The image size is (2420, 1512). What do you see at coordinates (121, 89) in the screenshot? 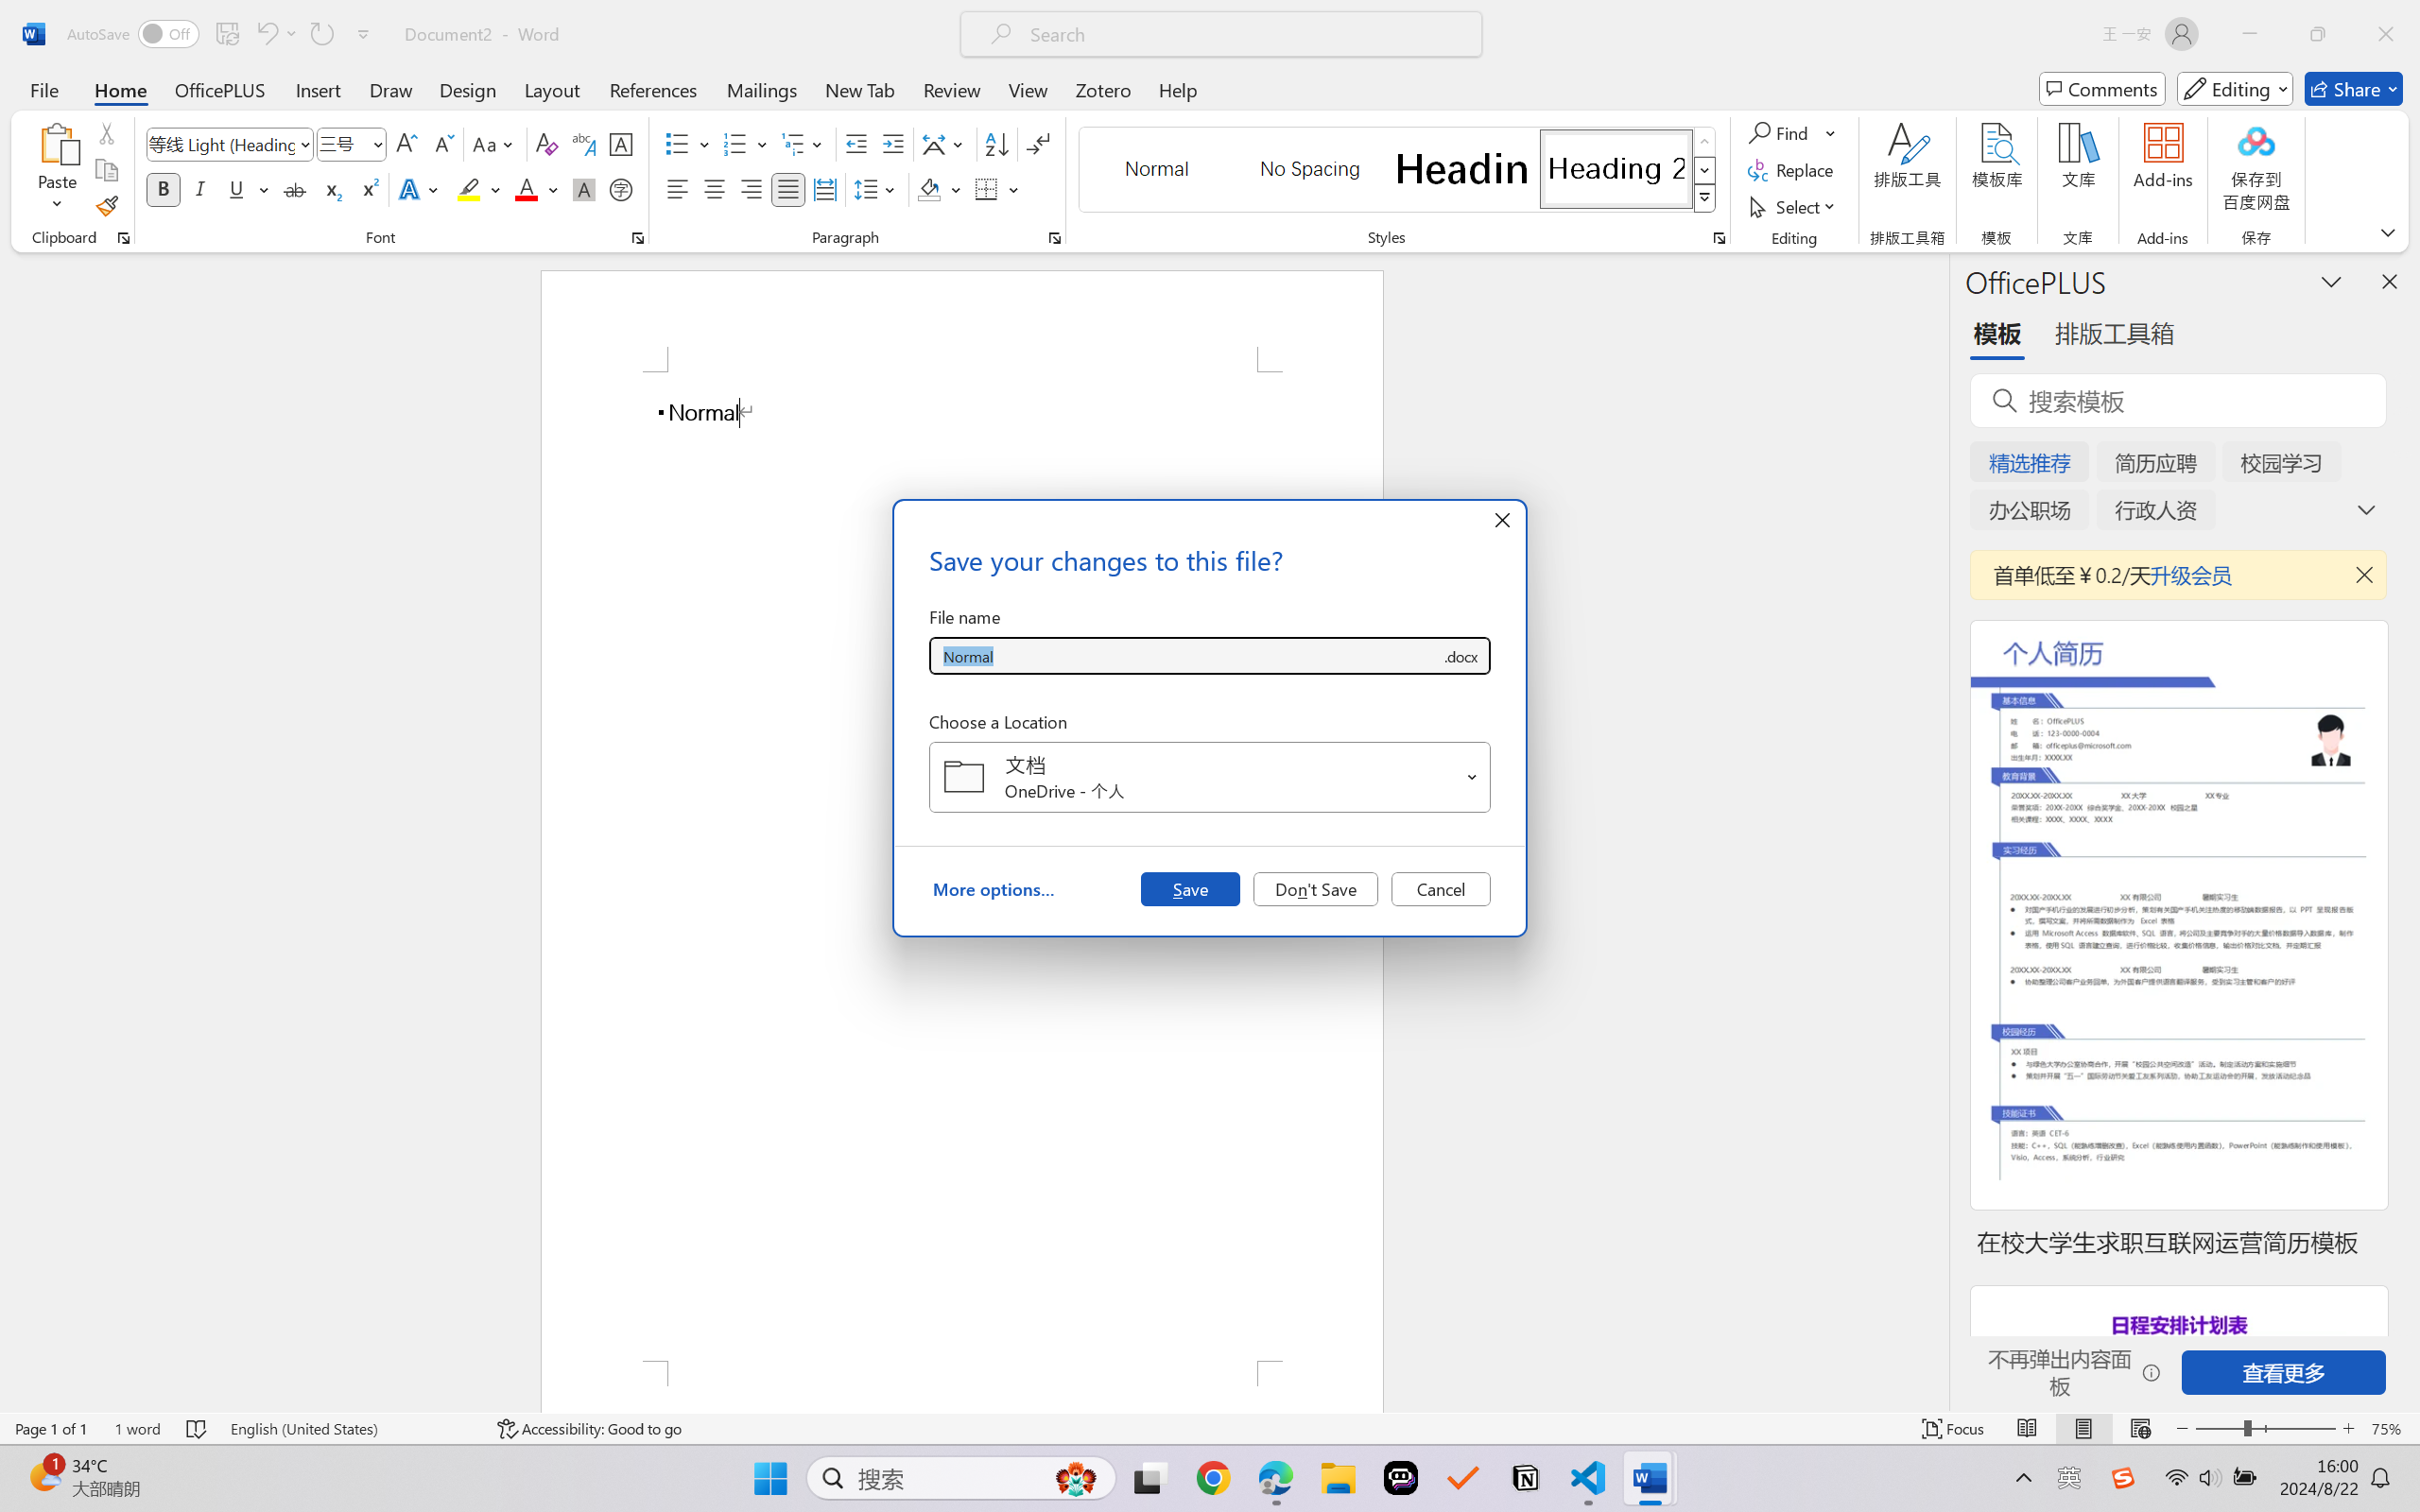
I see `Home` at bounding box center [121, 89].